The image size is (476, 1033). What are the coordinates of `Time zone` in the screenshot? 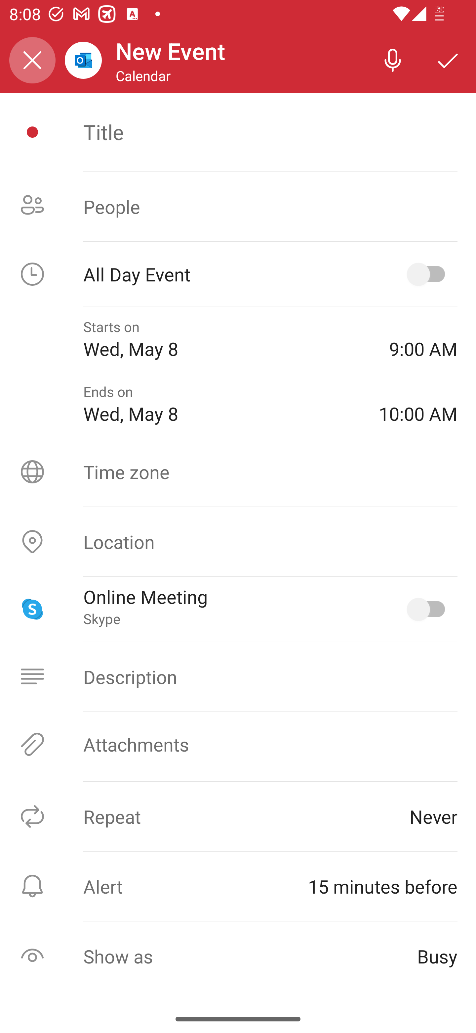 It's located at (238, 471).